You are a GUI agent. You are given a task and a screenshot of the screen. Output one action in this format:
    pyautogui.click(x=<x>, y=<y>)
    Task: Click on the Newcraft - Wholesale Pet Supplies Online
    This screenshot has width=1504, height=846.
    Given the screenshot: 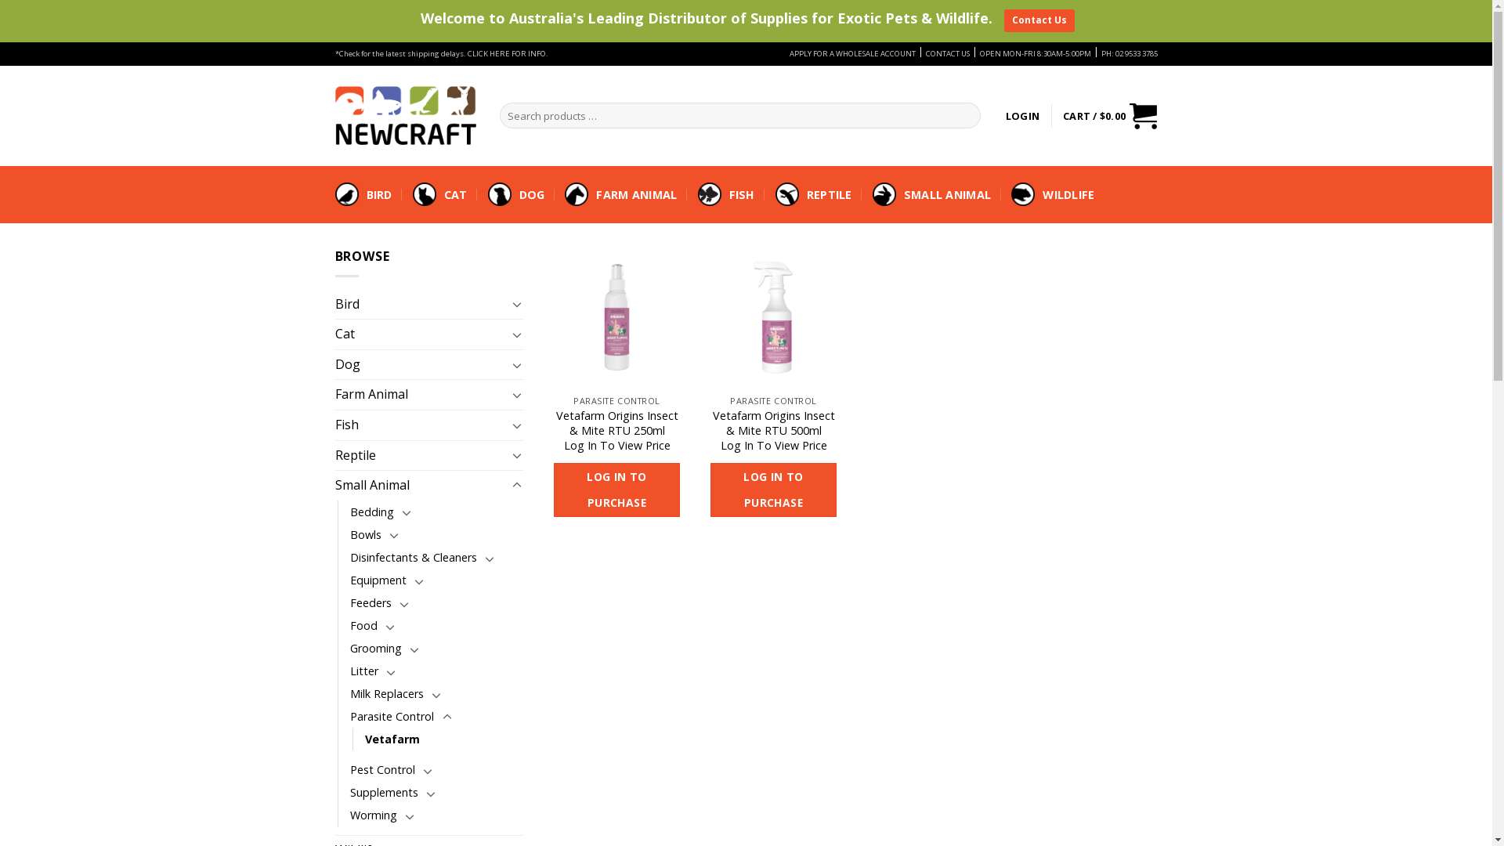 What is the action you would take?
    pyautogui.click(x=406, y=115)
    